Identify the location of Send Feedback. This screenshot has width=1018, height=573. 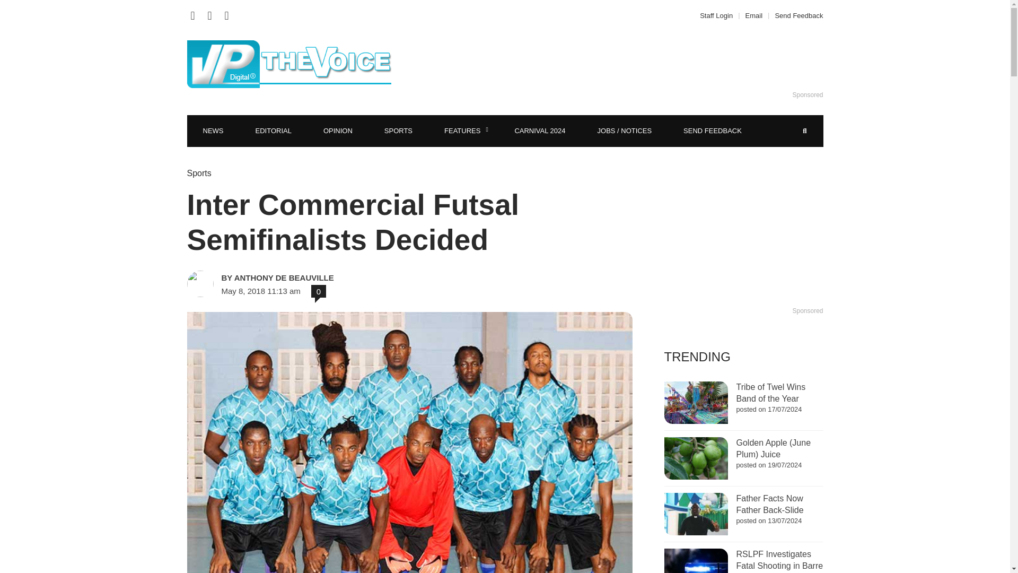
(796, 15).